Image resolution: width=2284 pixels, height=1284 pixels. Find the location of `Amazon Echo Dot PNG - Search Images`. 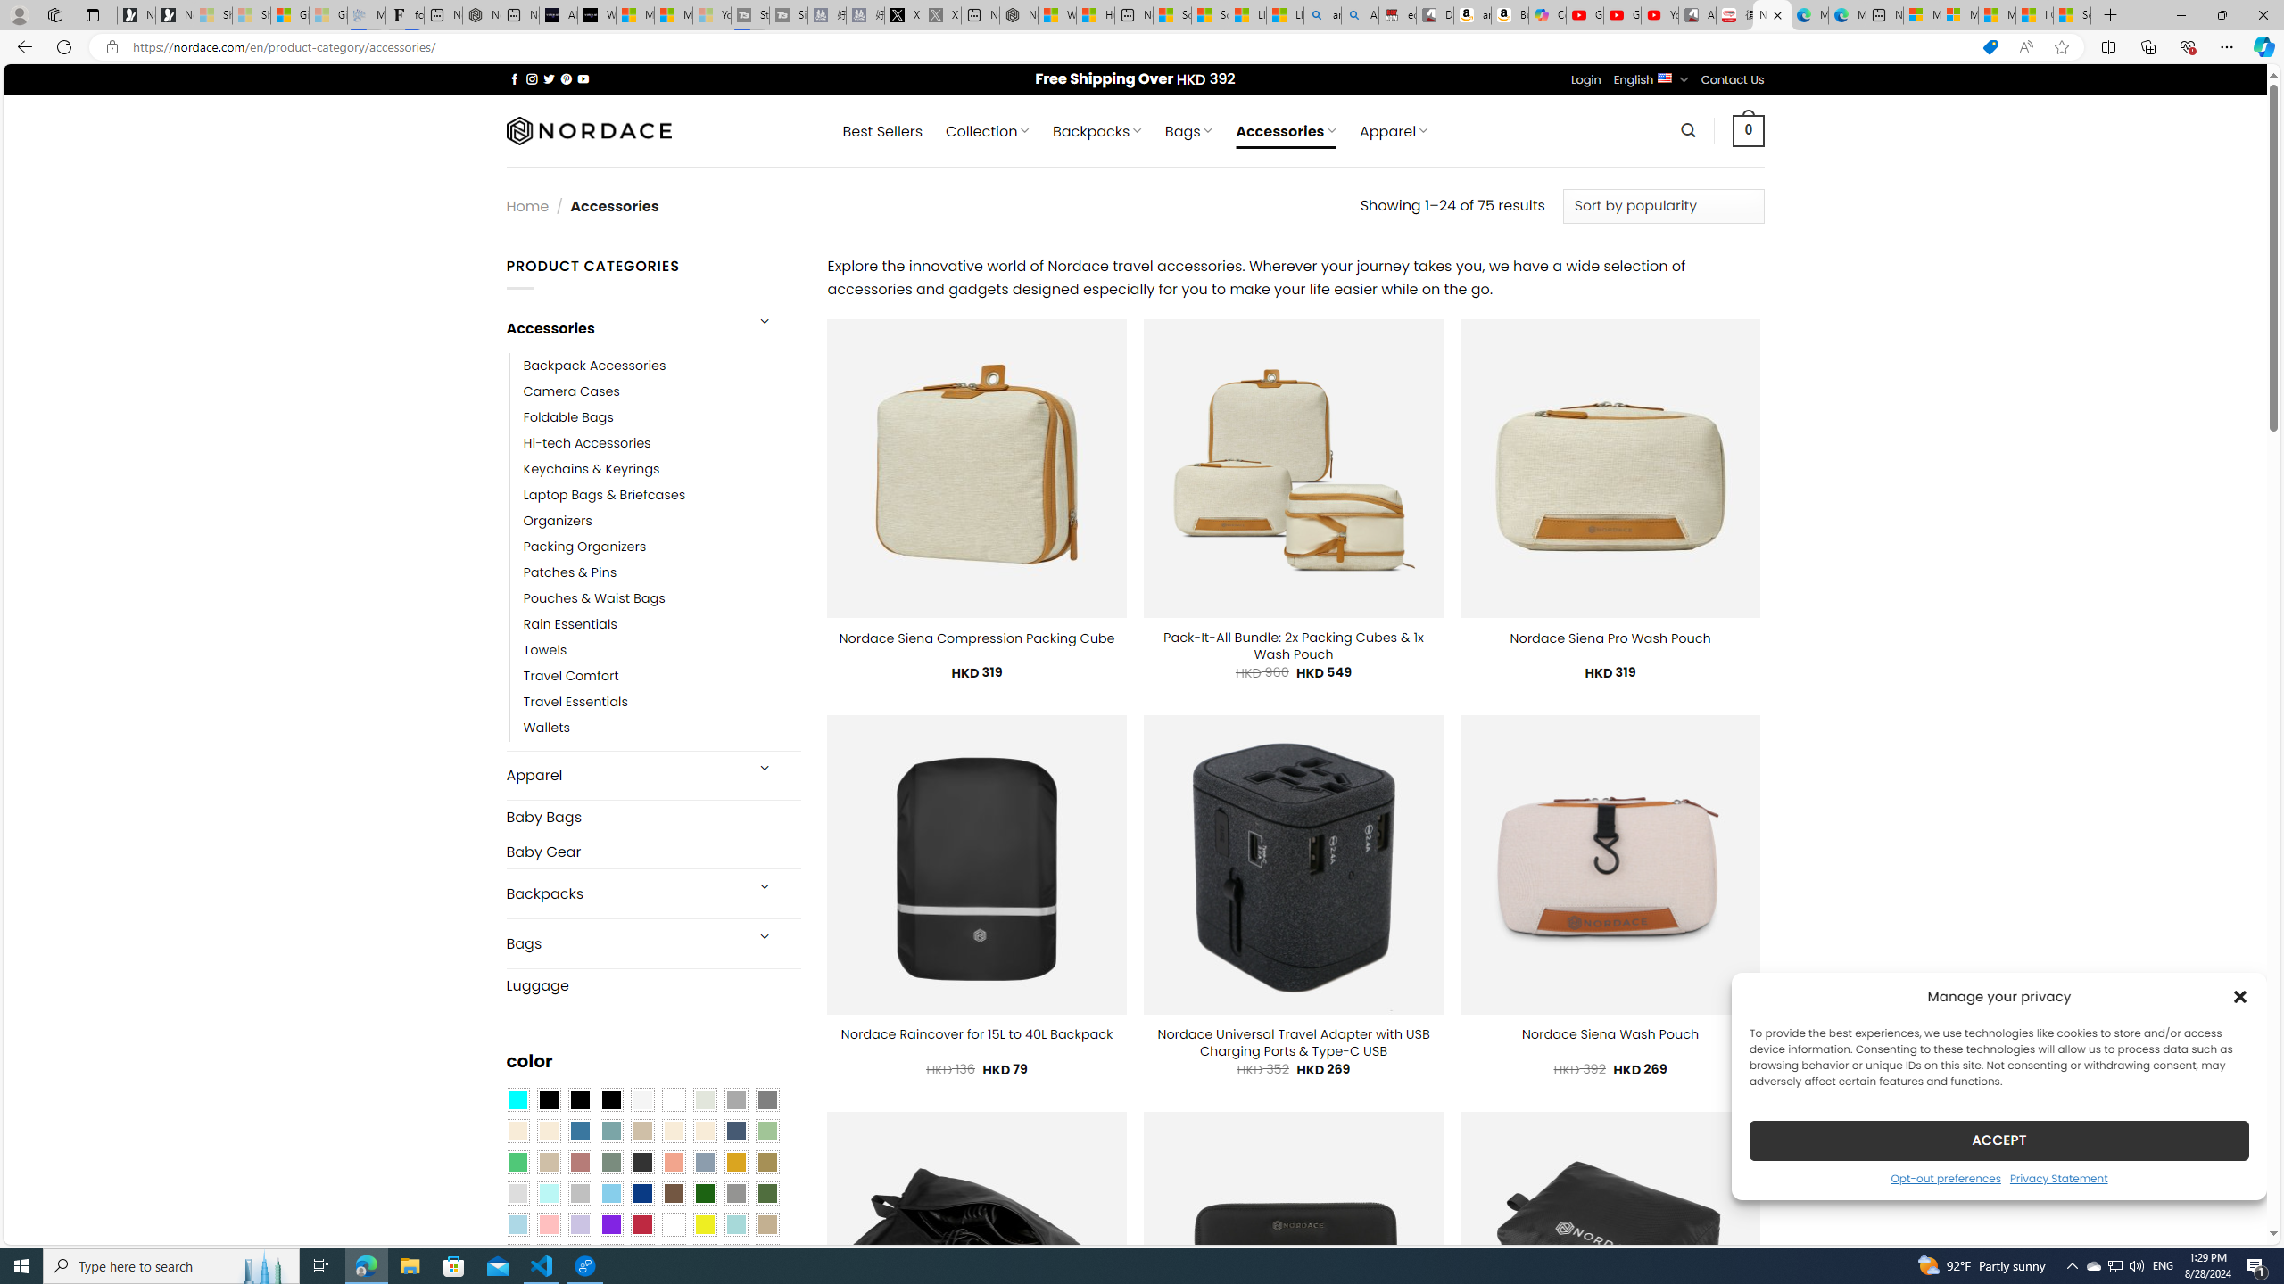

Amazon Echo Dot PNG - Search Images is located at coordinates (1360, 15).